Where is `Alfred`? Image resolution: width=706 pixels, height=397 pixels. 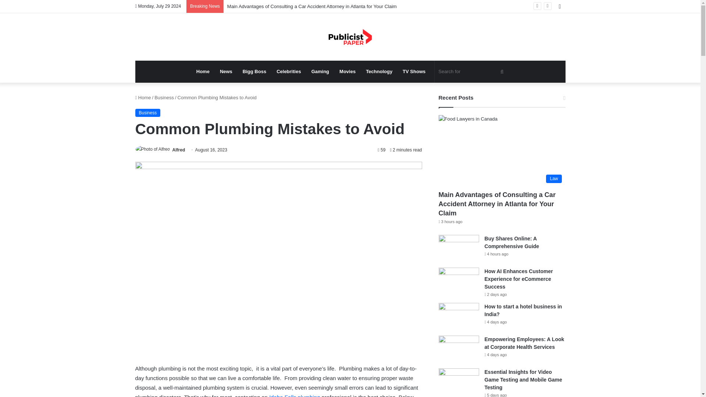
Alfred is located at coordinates (179, 150).